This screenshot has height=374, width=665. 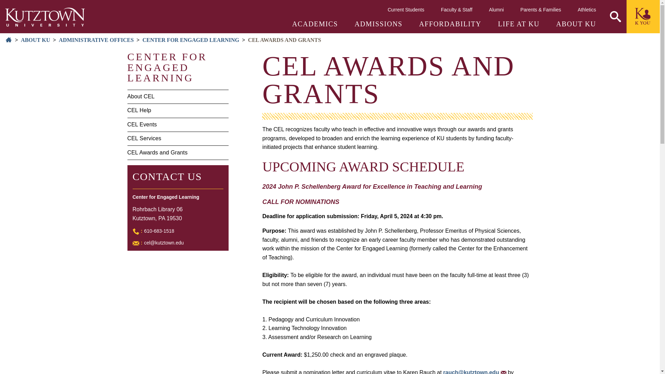 I want to click on AFFORDABILITY, so click(x=450, y=24).